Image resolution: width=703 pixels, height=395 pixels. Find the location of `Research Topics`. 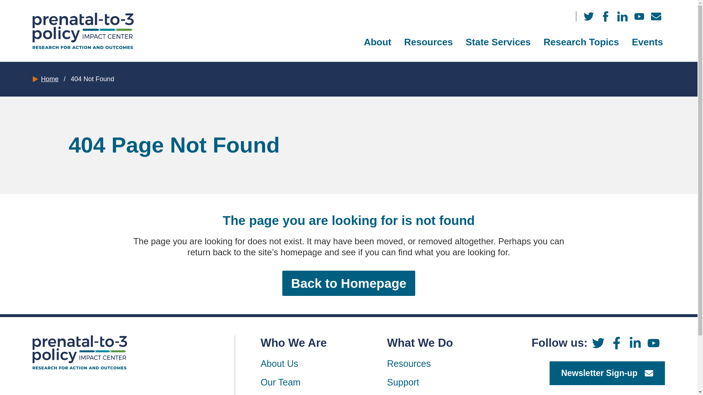

Research Topics is located at coordinates (581, 42).